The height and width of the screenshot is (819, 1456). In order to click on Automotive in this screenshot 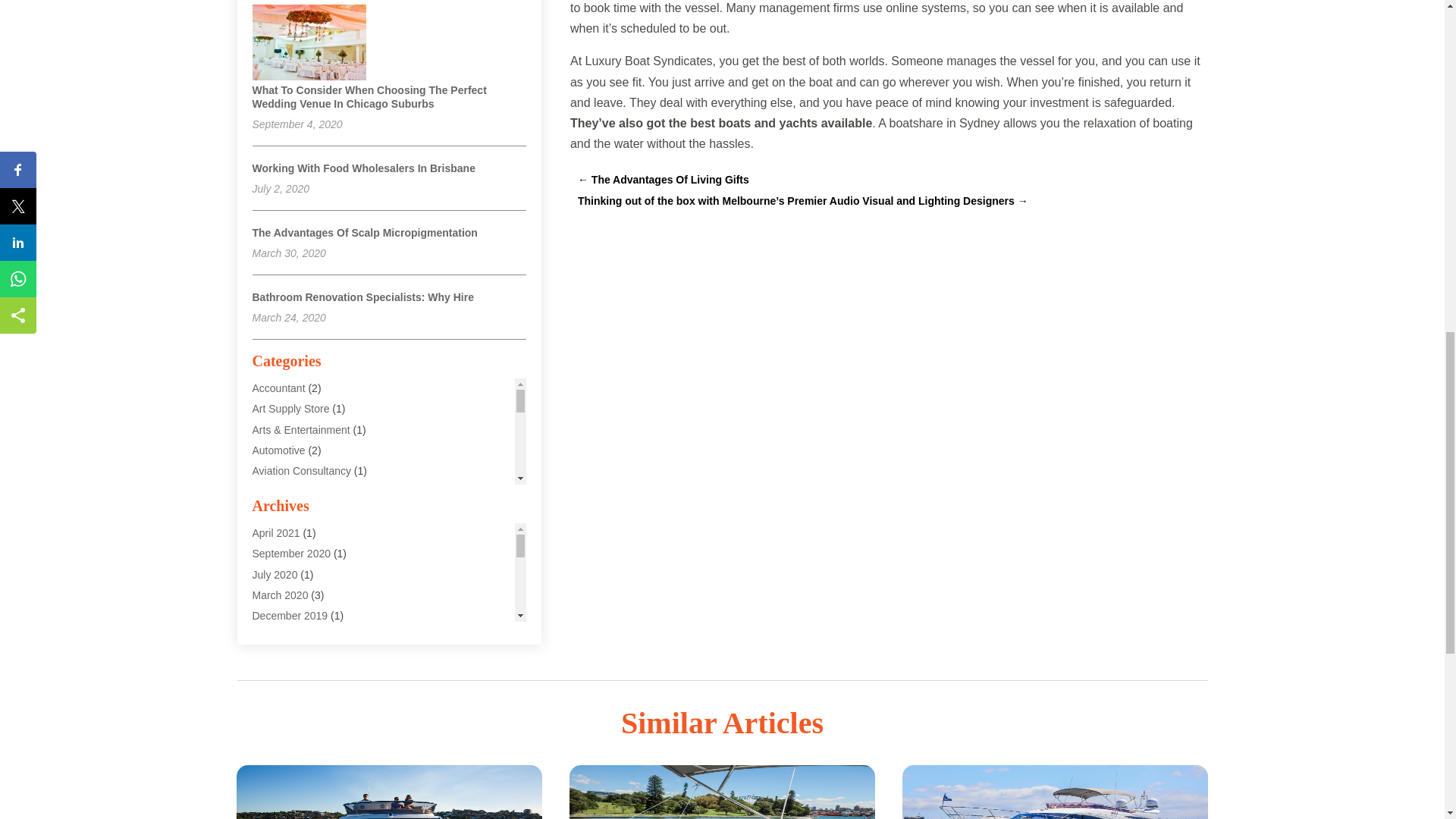, I will do `click(278, 450)`.